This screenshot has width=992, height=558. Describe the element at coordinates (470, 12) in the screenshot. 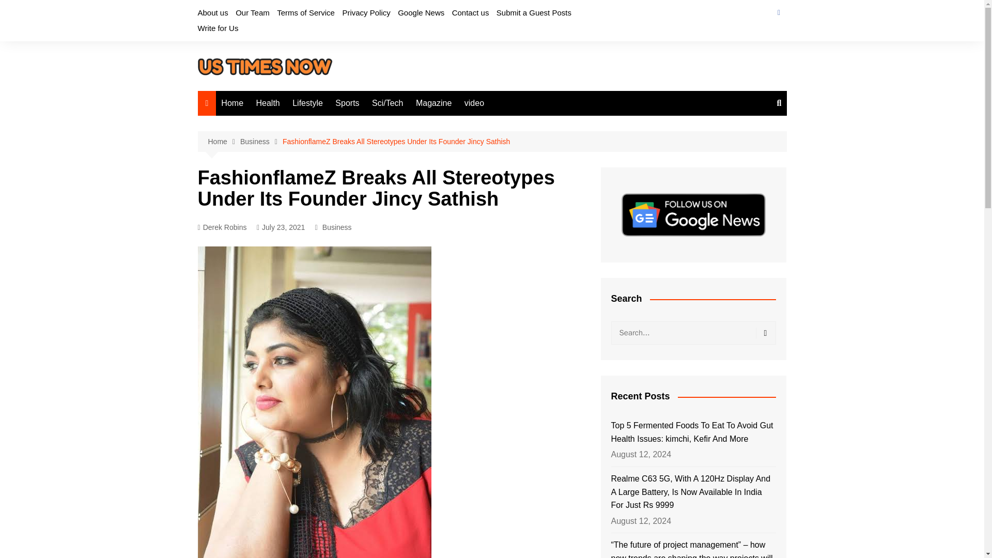

I see `Contact us` at that location.